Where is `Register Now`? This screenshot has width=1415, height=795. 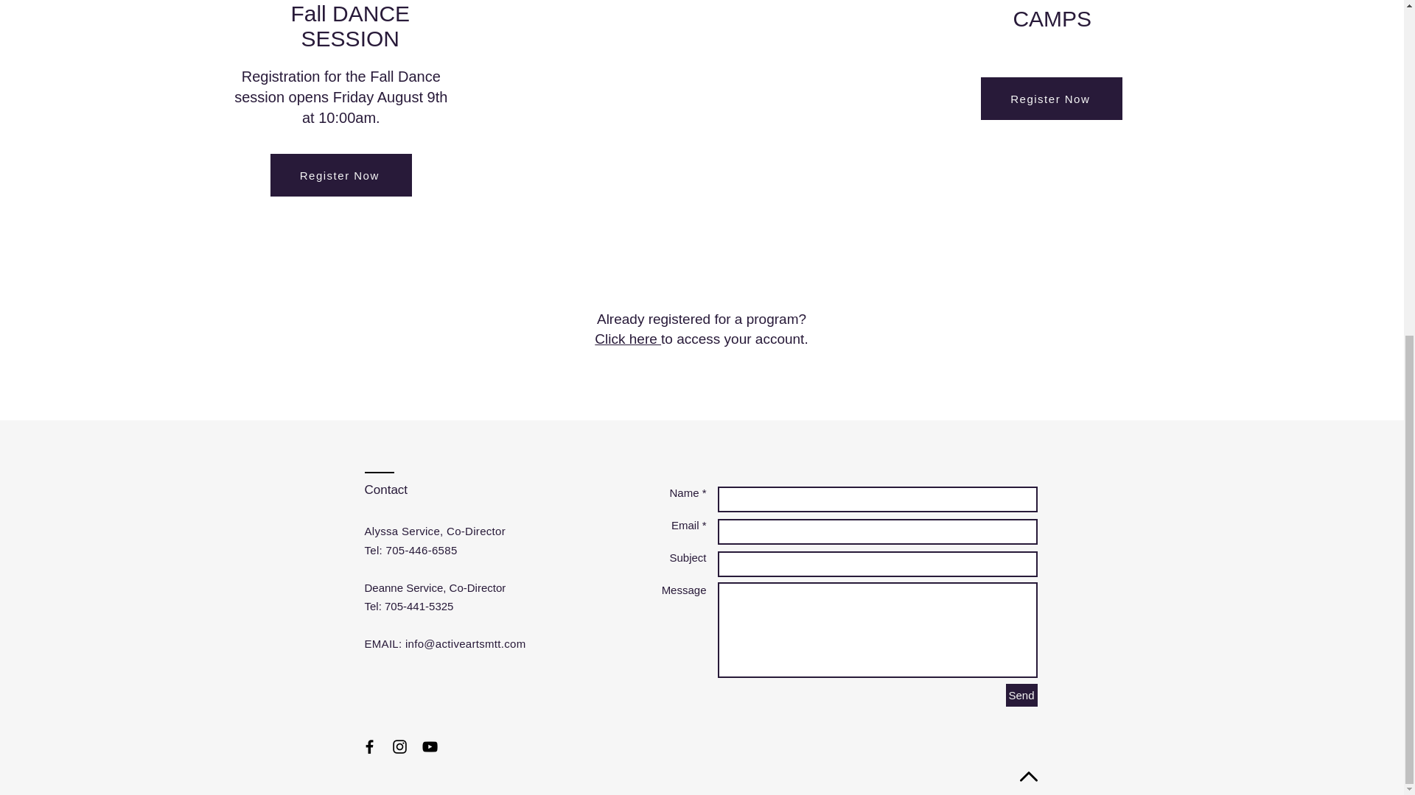
Register Now is located at coordinates (1051, 99).